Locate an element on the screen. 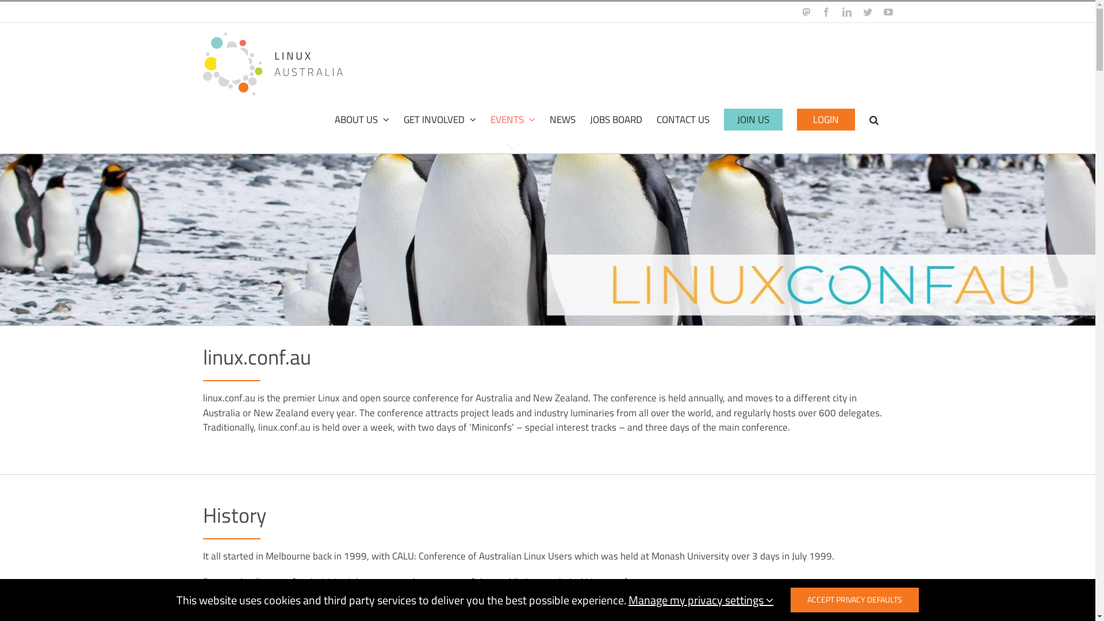 This screenshot has height=621, width=1104. ABOUT US is located at coordinates (362, 120).